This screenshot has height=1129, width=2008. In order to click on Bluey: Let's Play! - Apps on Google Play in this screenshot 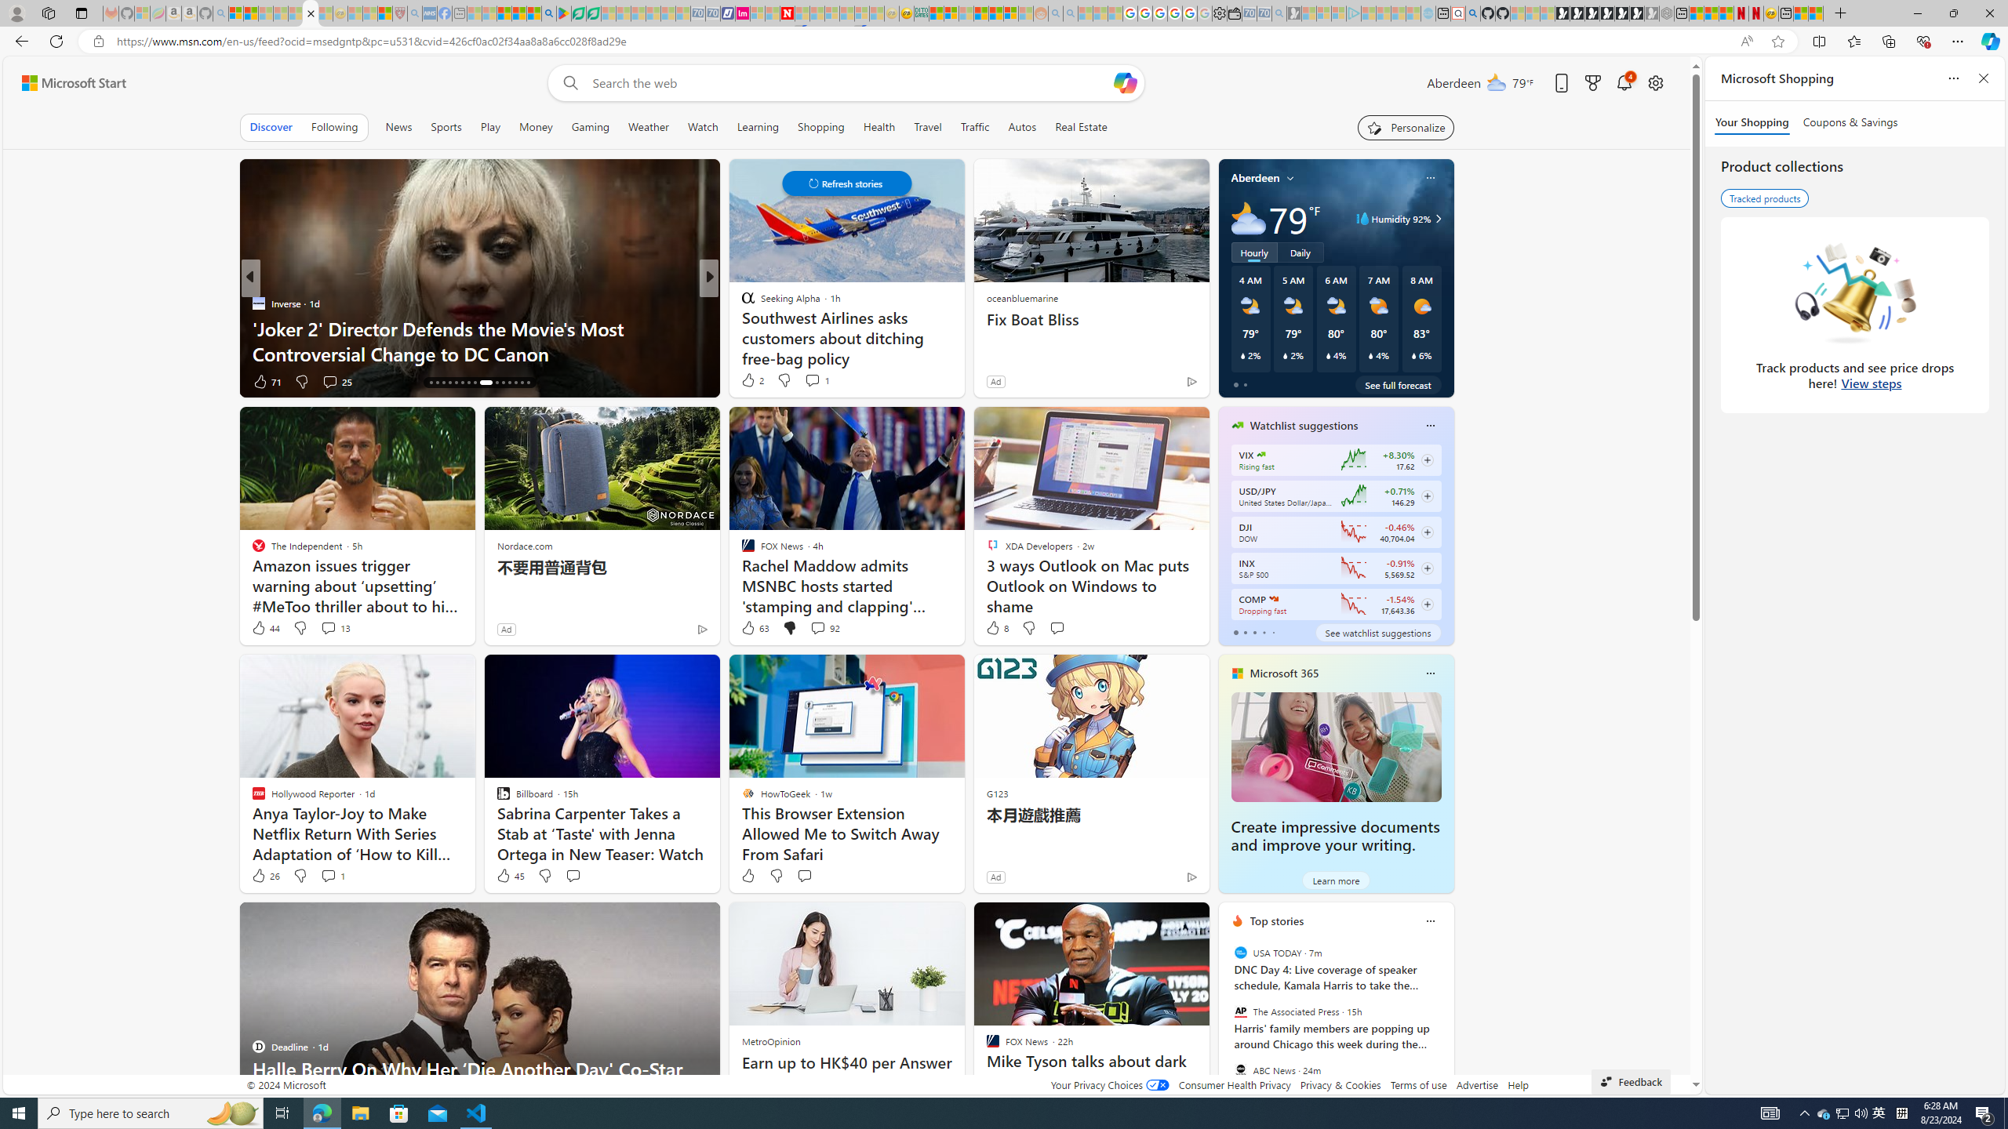, I will do `click(564, 13)`.